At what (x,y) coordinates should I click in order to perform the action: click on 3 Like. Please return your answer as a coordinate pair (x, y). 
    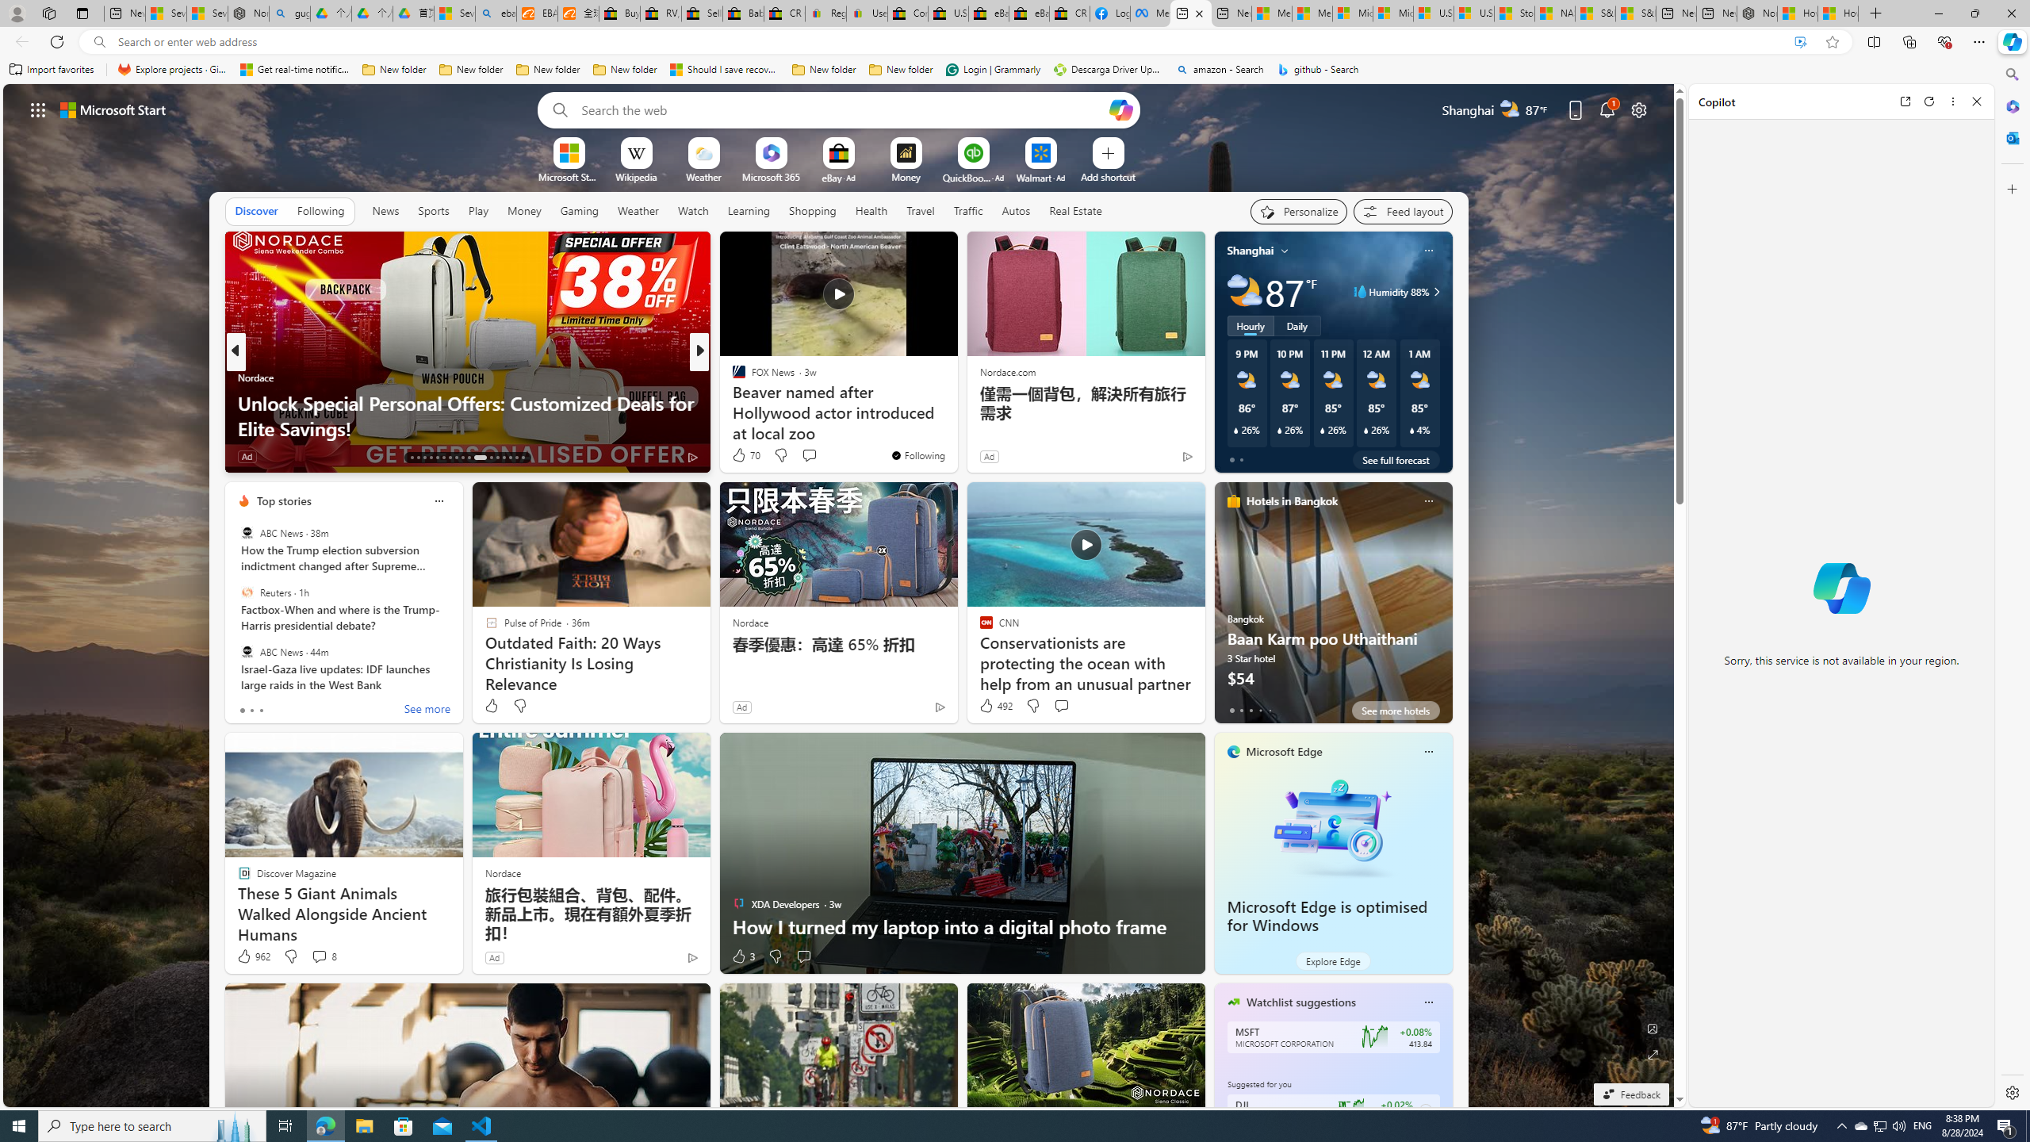
    Looking at the image, I should click on (742, 956).